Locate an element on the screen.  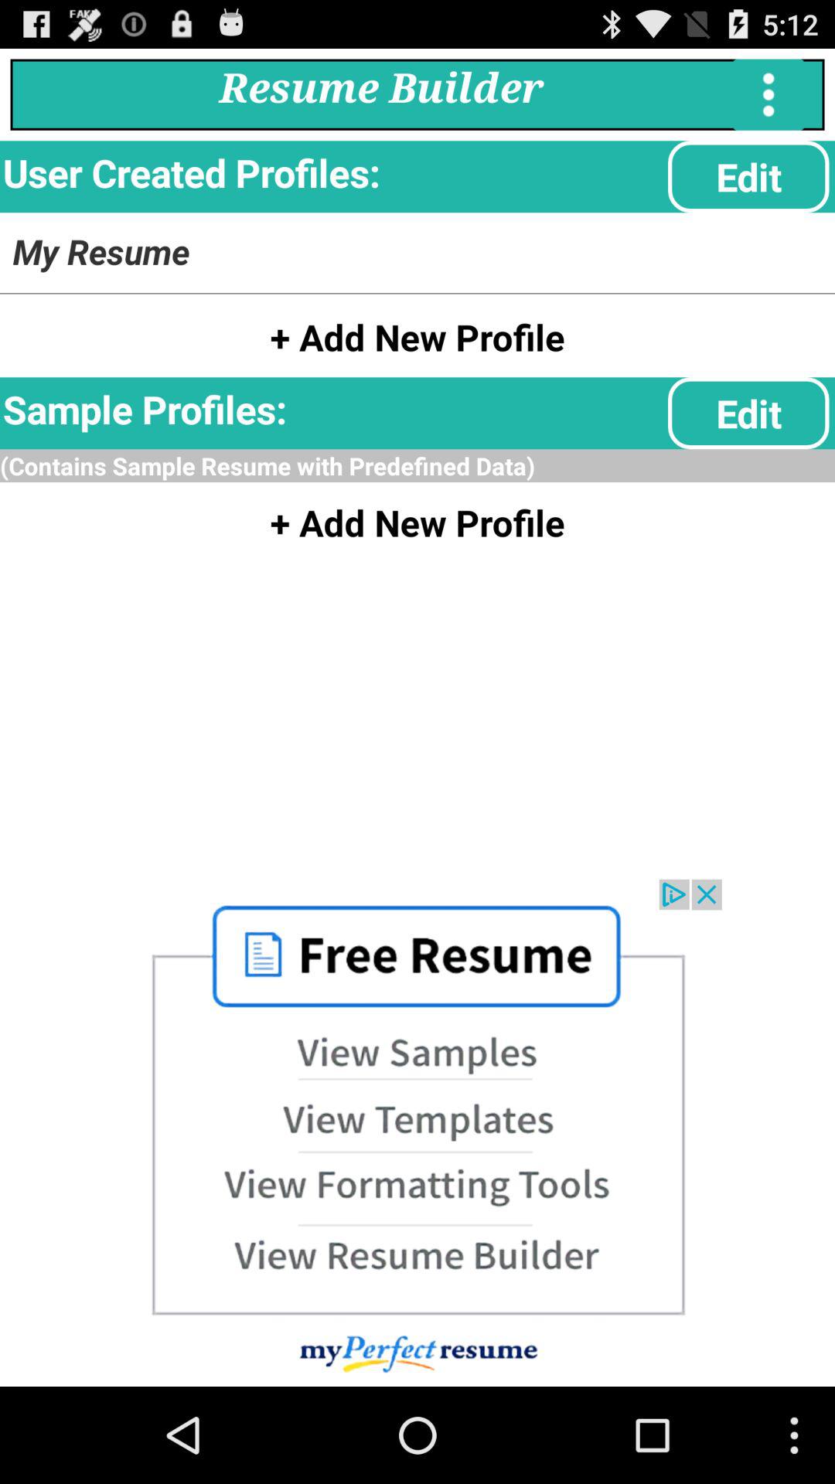
connect to link is located at coordinates (417, 1133).